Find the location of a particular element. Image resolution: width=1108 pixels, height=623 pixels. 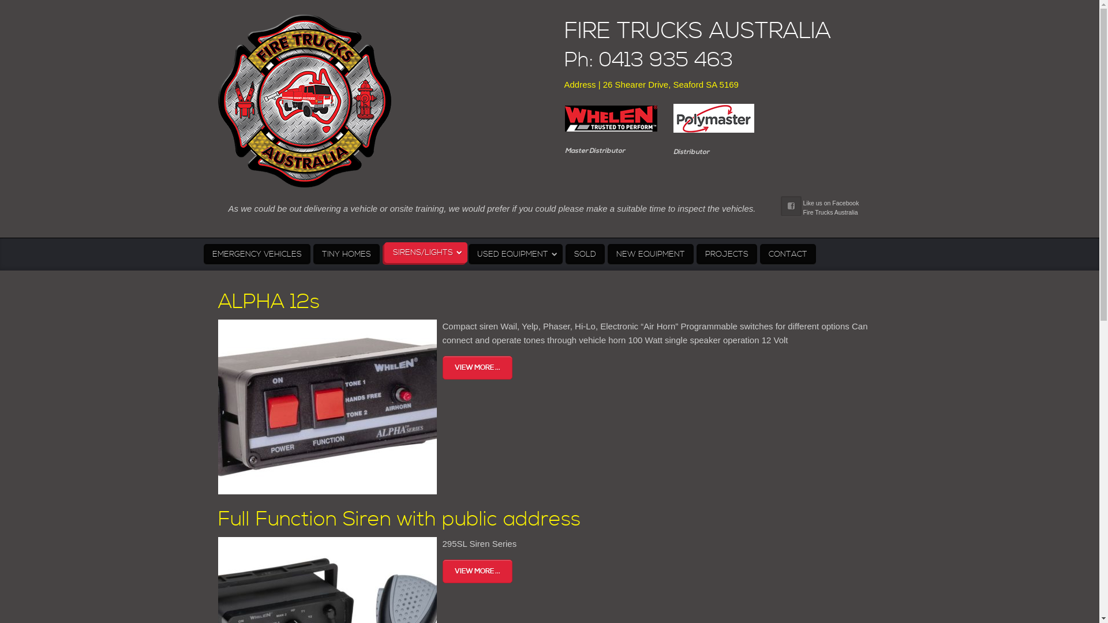

Ph: 0413 935 463 is located at coordinates (723, 61).